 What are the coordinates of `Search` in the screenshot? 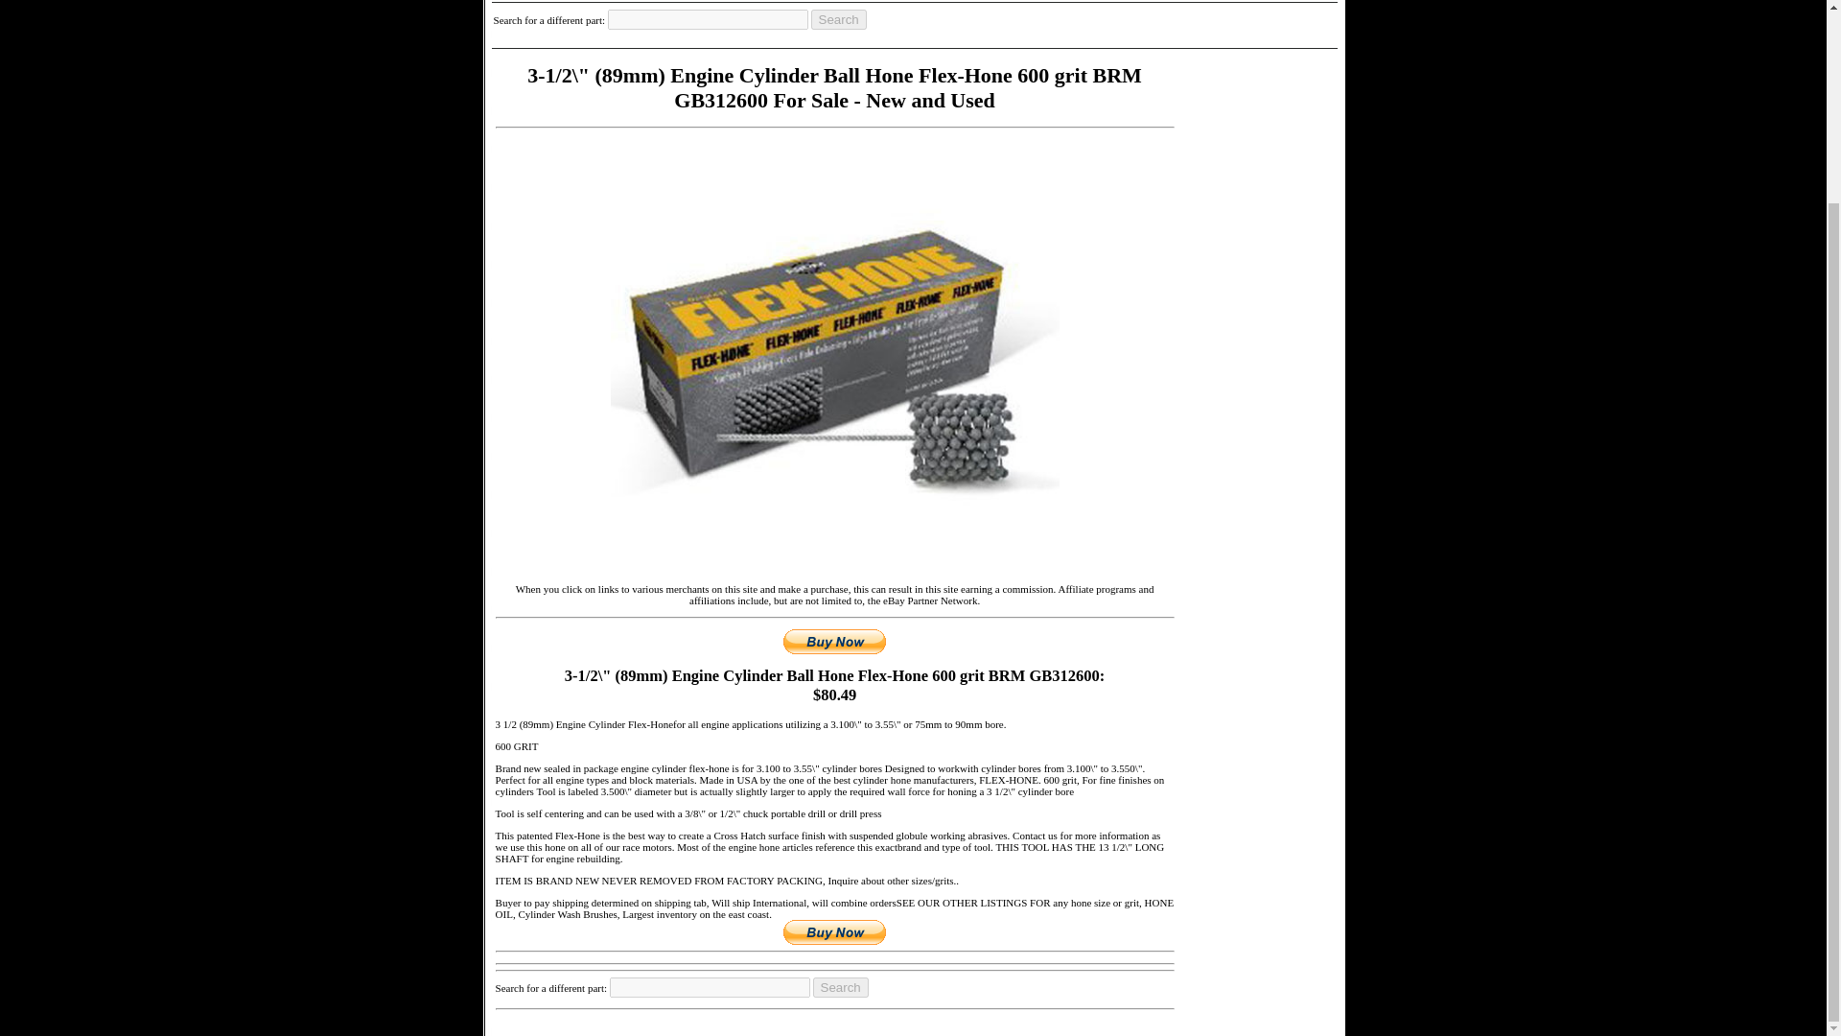 It's located at (839, 19).